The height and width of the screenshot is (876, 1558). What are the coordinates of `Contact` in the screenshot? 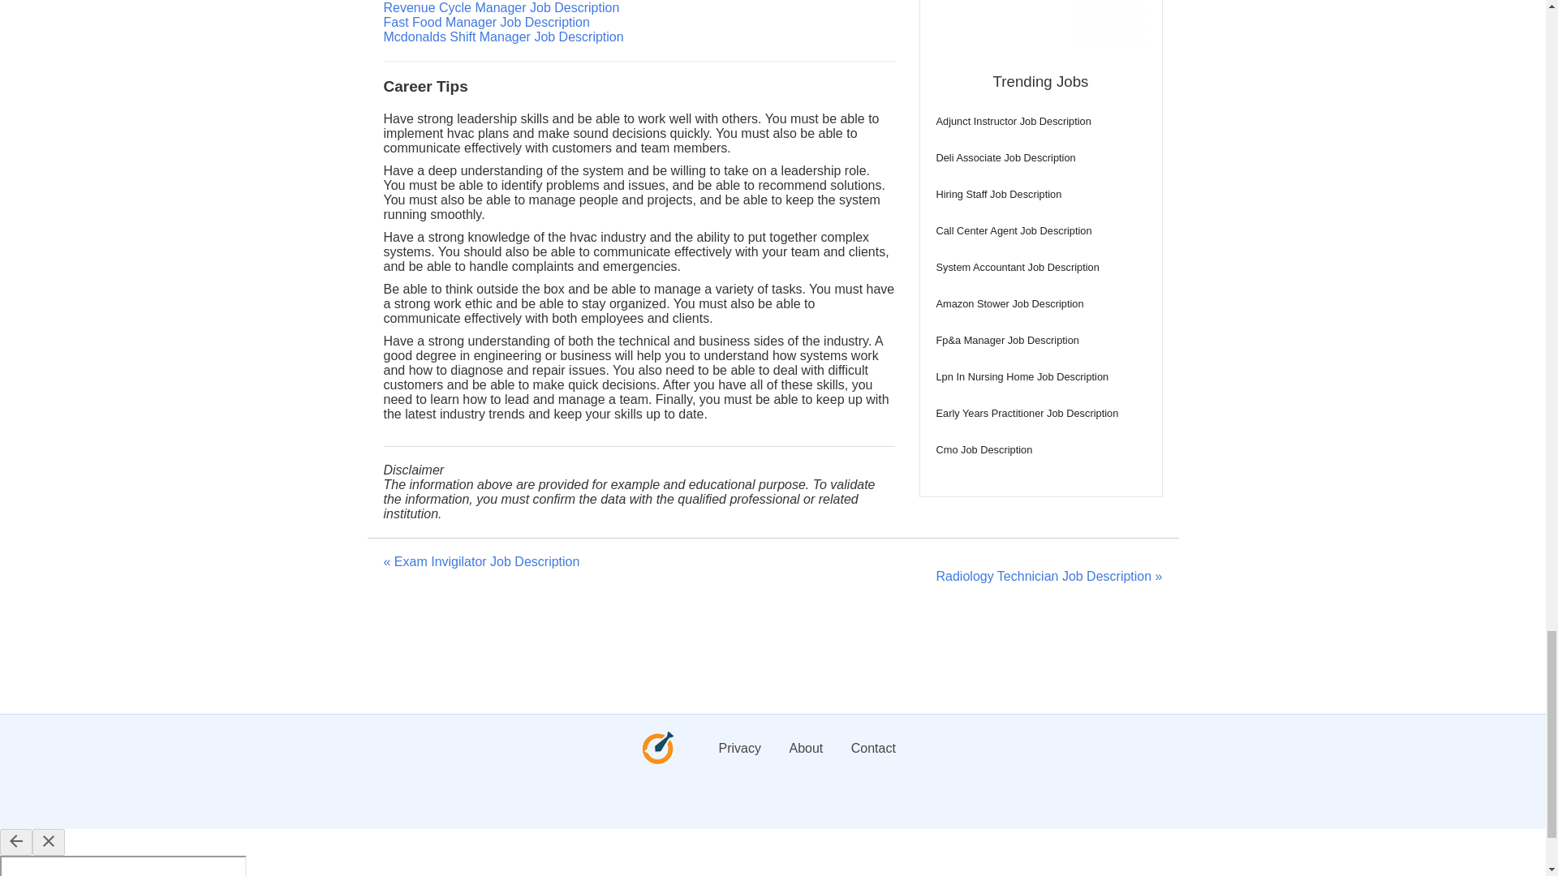 It's located at (873, 748).